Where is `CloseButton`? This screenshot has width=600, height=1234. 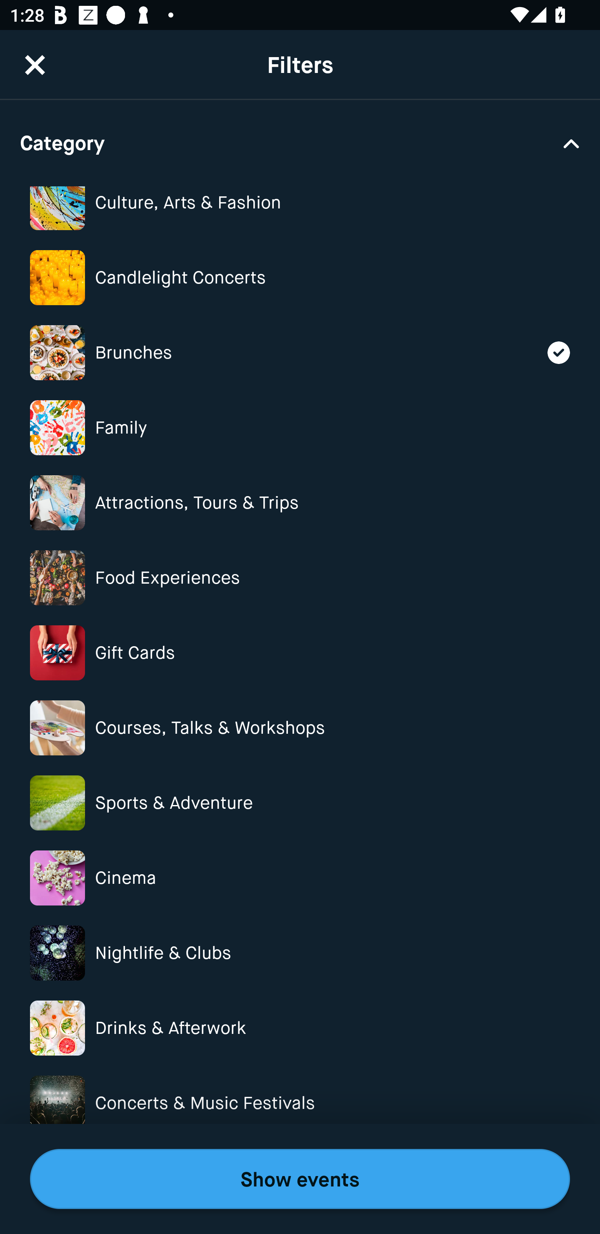 CloseButton is located at coordinates (35, 63).